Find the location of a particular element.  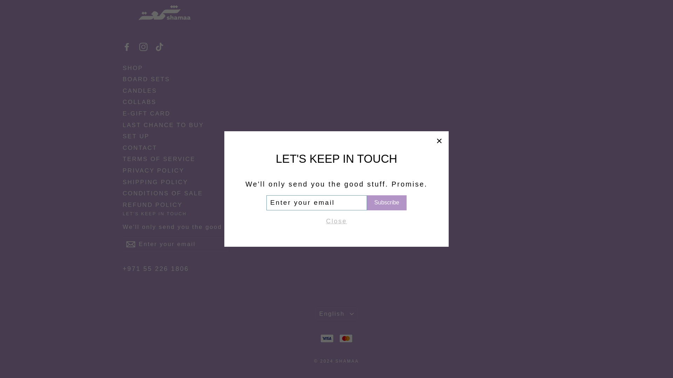

Visa is located at coordinates (327, 338).